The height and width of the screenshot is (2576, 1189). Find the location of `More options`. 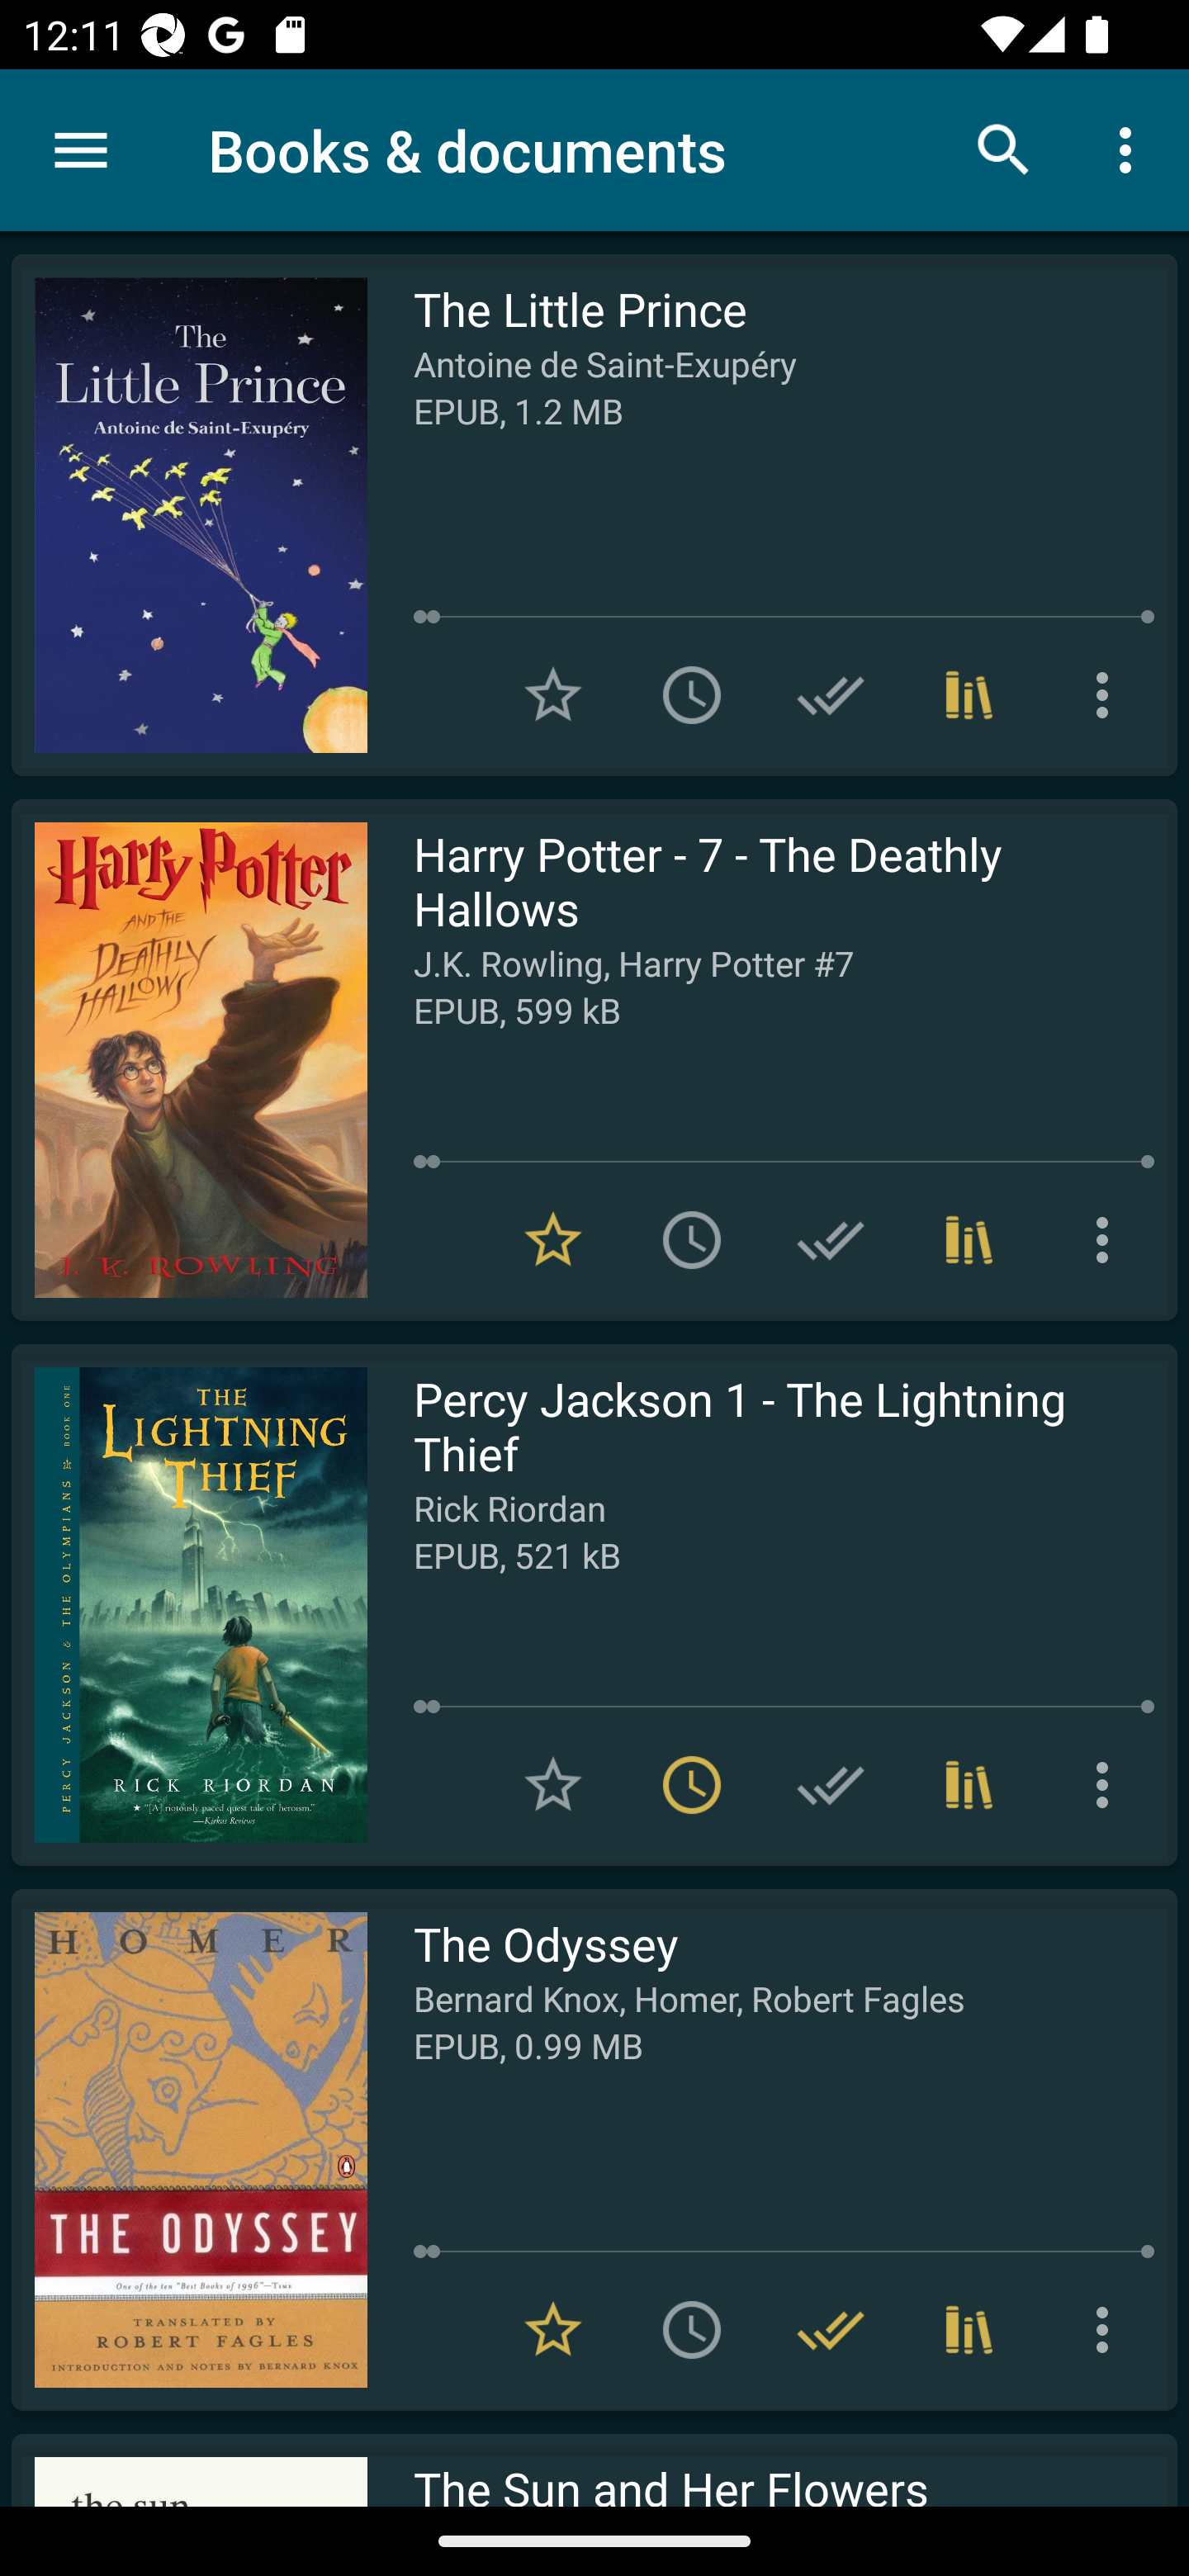

More options is located at coordinates (1108, 695).